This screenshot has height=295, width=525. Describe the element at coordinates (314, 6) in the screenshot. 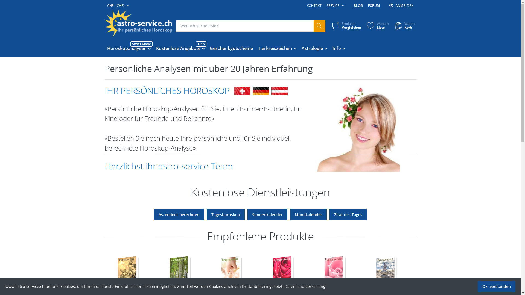

I see `KONTAKT` at that location.